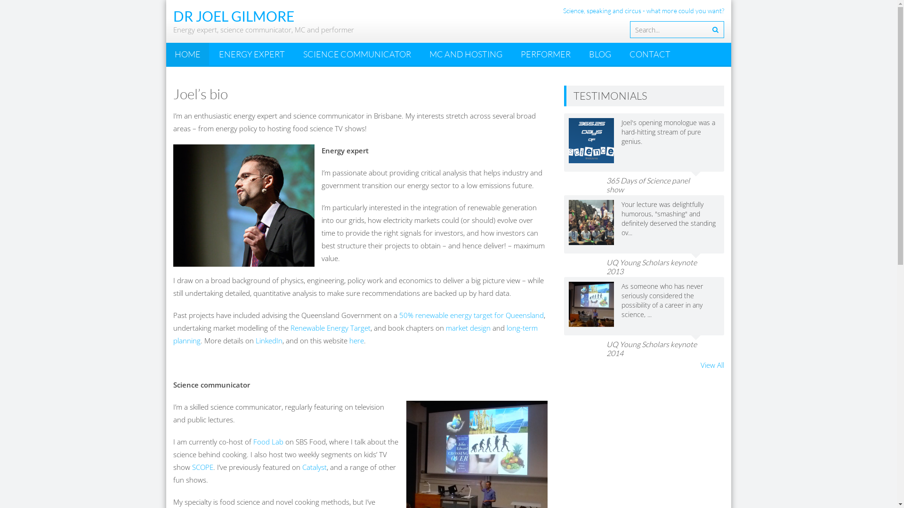 This screenshot has width=904, height=508. Describe the element at coordinates (315, 467) in the screenshot. I see `Catalyst` at that location.